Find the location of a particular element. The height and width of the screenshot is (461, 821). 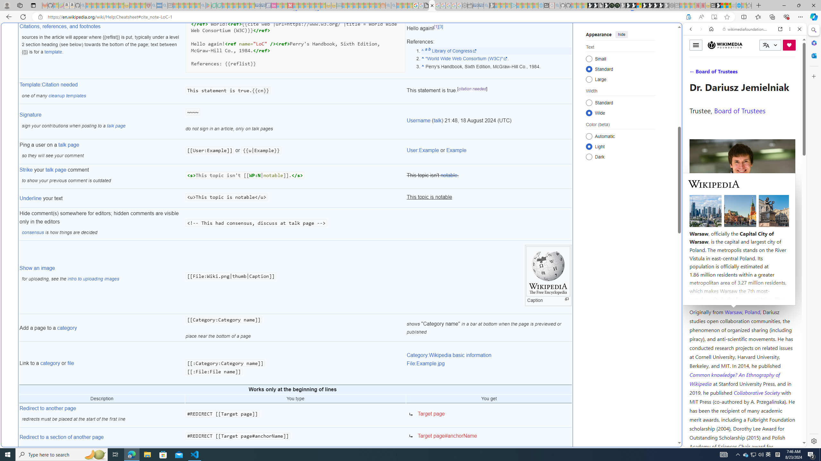

Underline your text is located at coordinates (102, 198).